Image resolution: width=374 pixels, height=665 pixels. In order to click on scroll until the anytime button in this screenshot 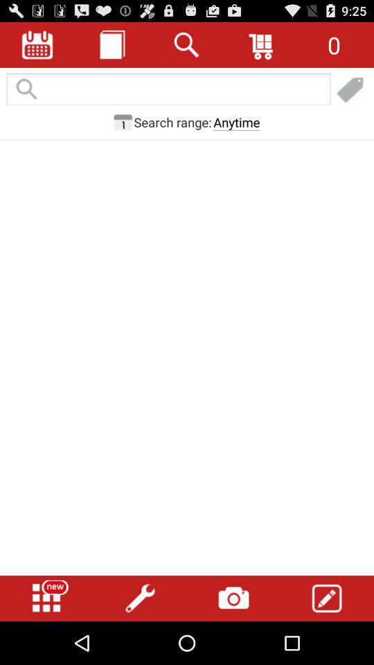, I will do `click(237, 122)`.